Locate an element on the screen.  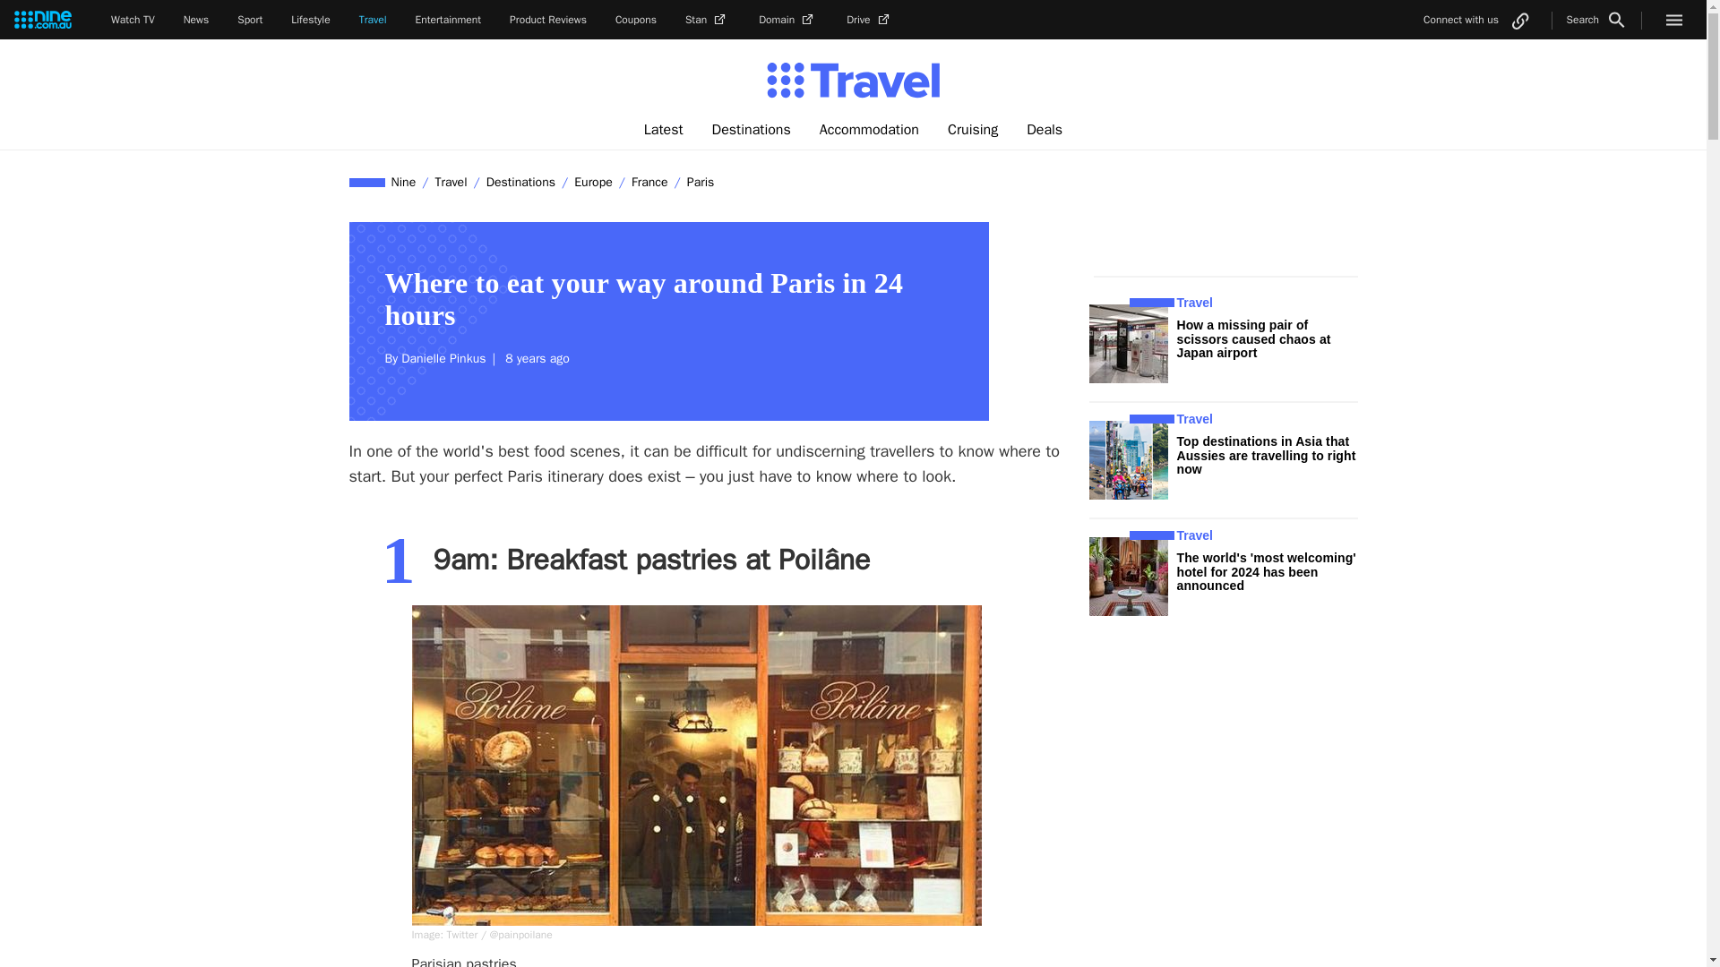
Travel is located at coordinates (451, 182).